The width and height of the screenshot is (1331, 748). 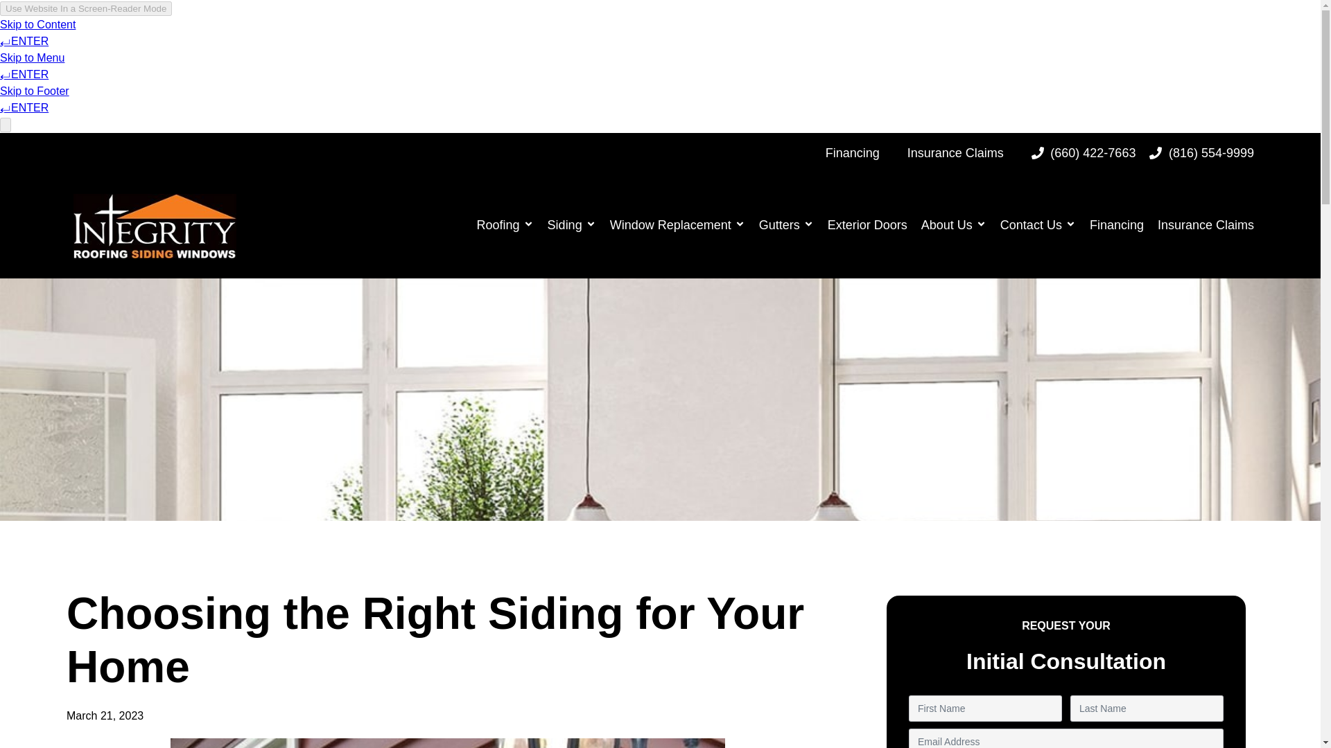 I want to click on Siding, so click(x=571, y=224).